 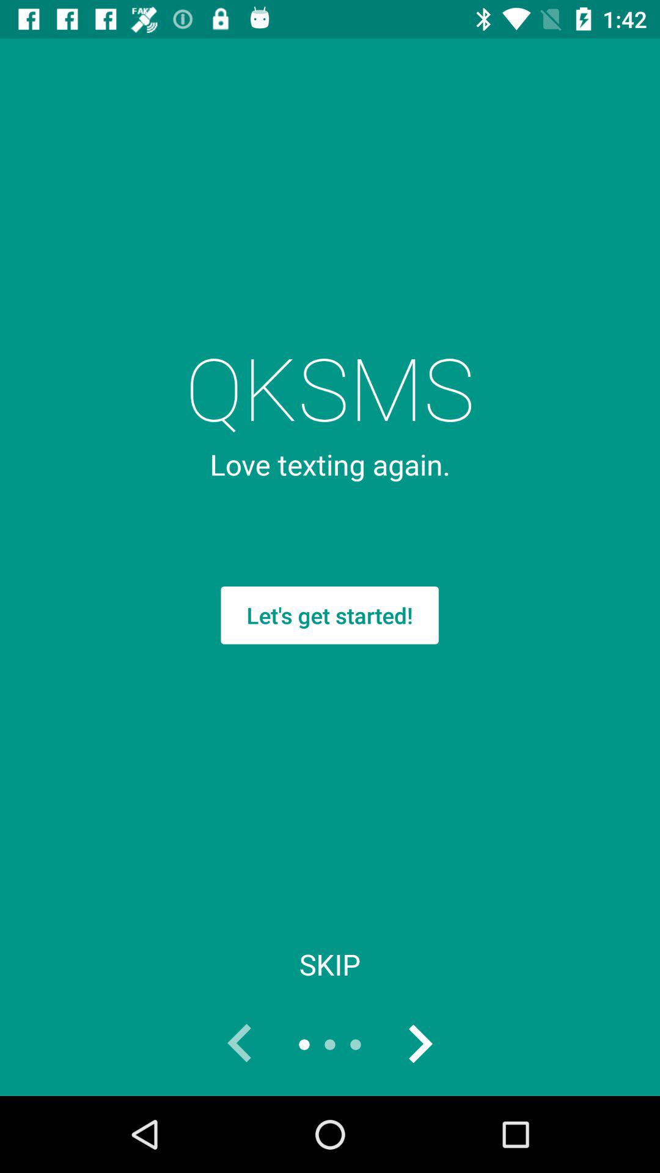 I want to click on go back, so click(x=240, y=1045).